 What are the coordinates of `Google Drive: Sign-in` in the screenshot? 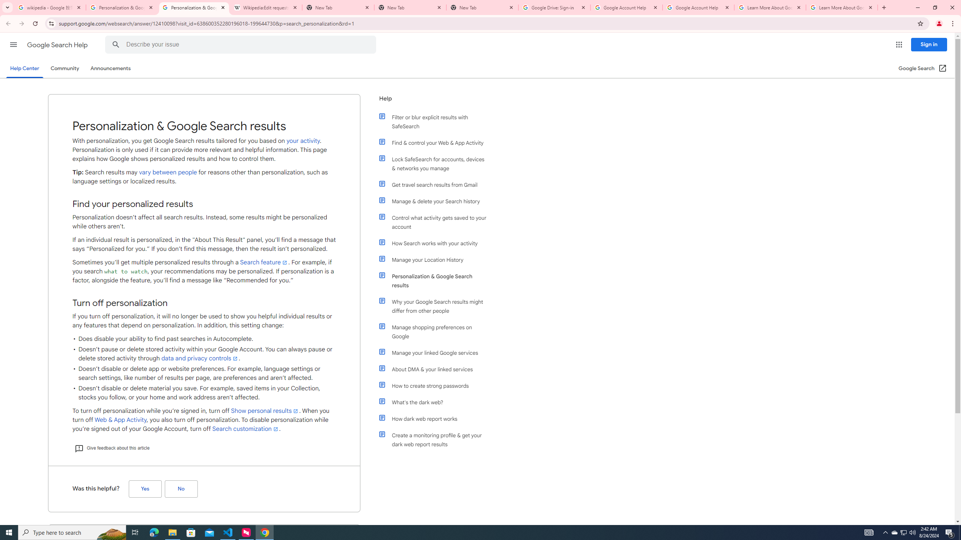 It's located at (554, 7).